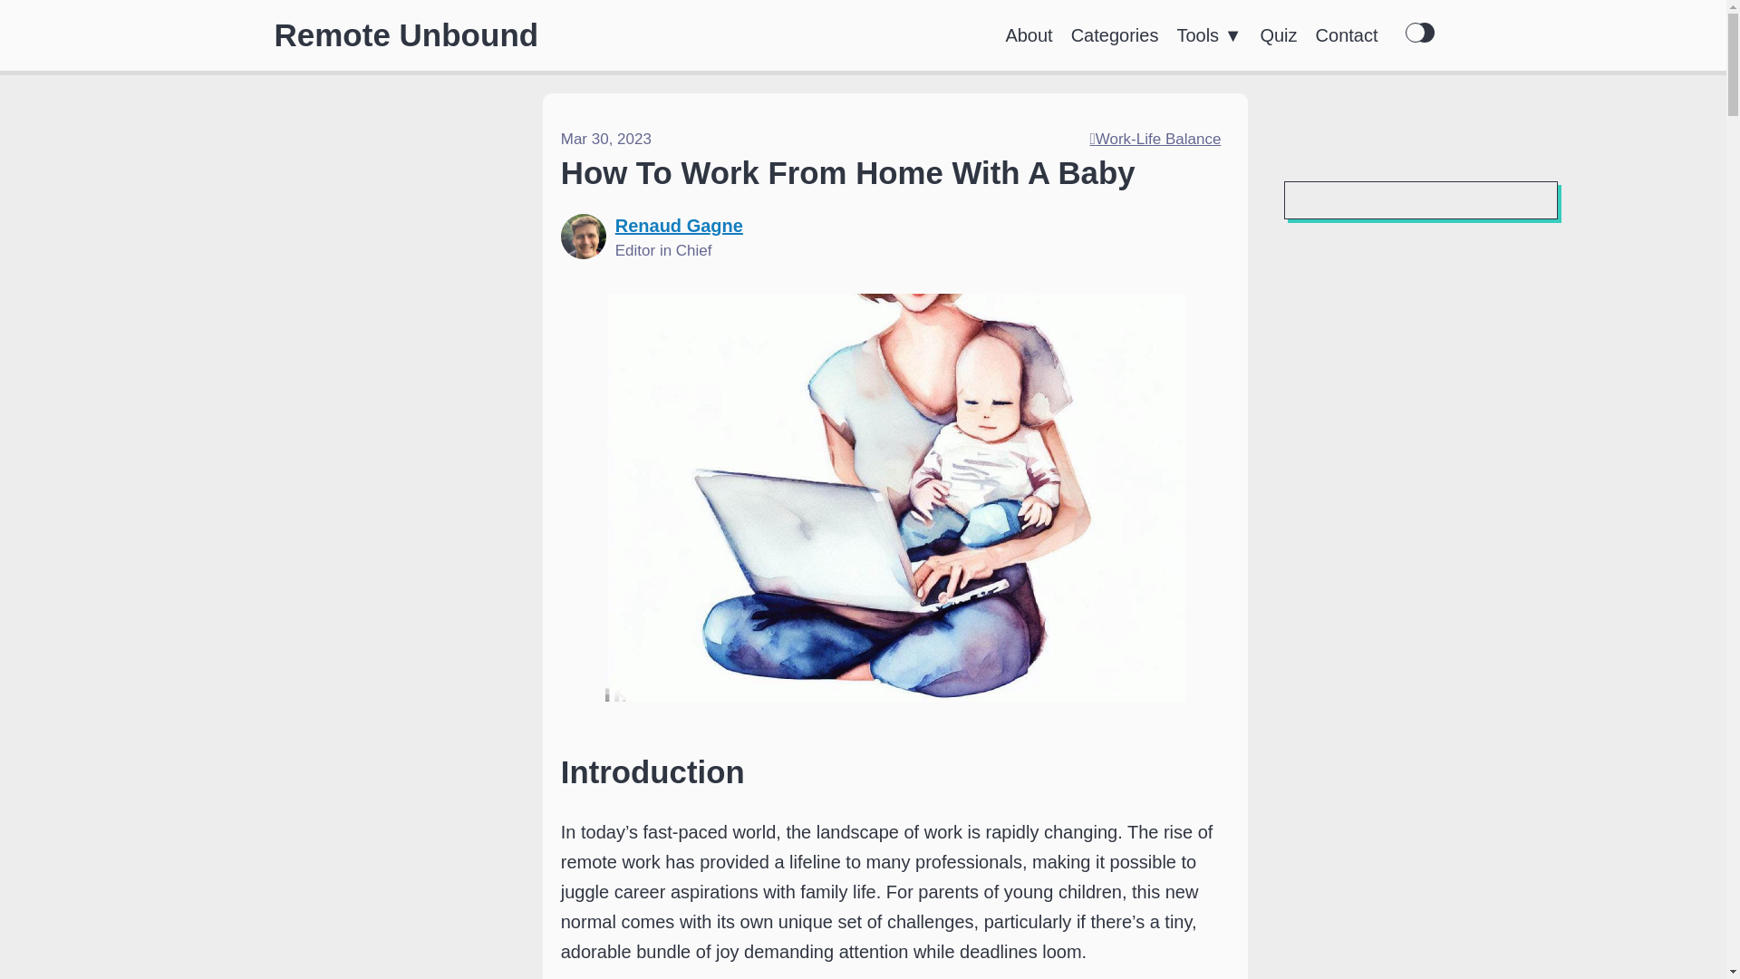  What do you see at coordinates (1347, 34) in the screenshot?
I see `Contact` at bounding box center [1347, 34].